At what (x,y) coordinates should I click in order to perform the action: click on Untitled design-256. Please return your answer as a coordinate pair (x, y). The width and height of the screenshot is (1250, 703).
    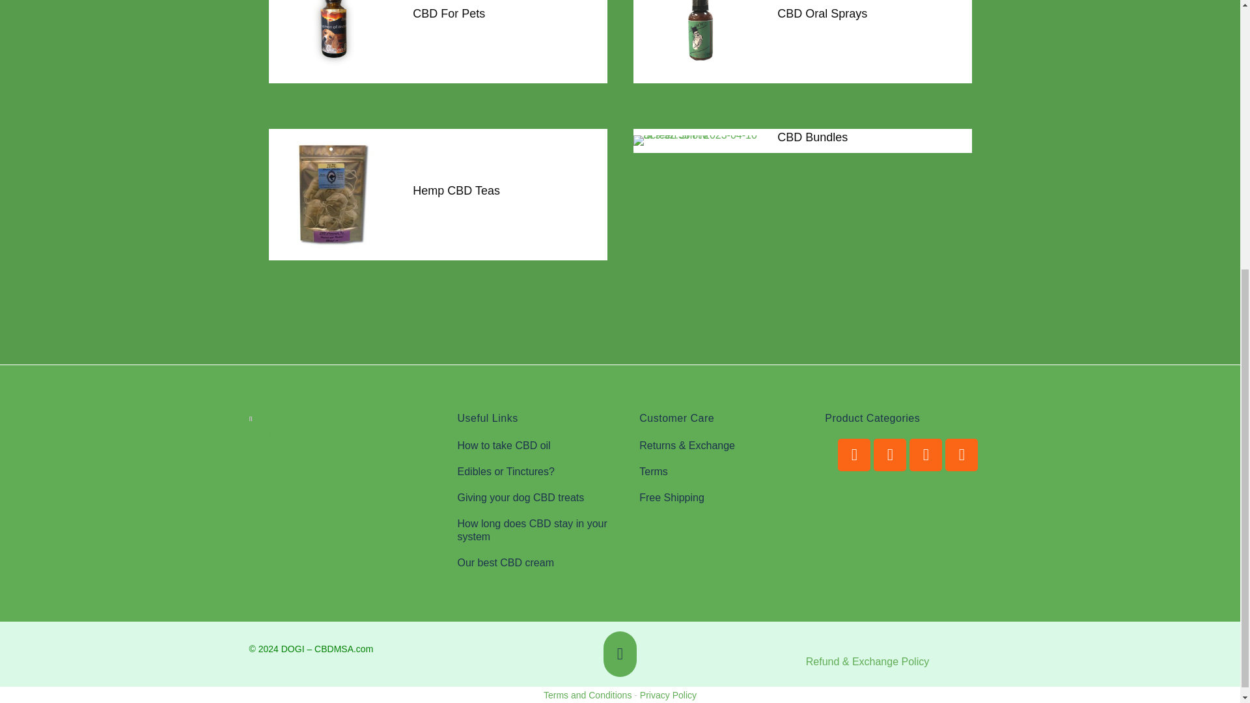
    Looking at the image, I should click on (334, 42).